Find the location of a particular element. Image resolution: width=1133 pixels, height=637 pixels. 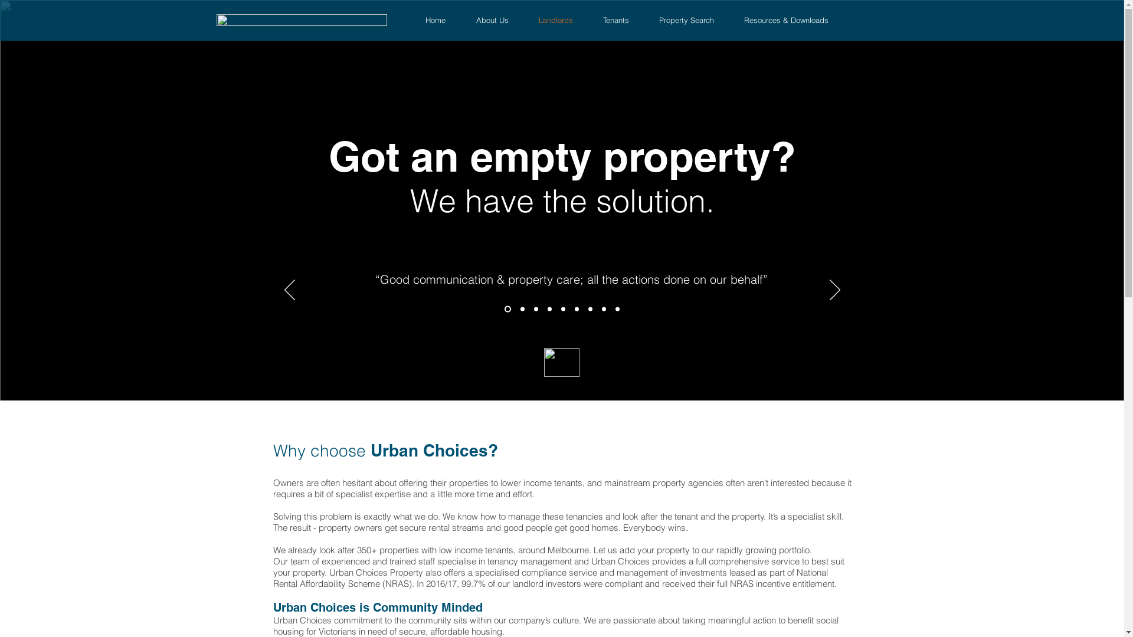

Landlords is located at coordinates (562, 20).